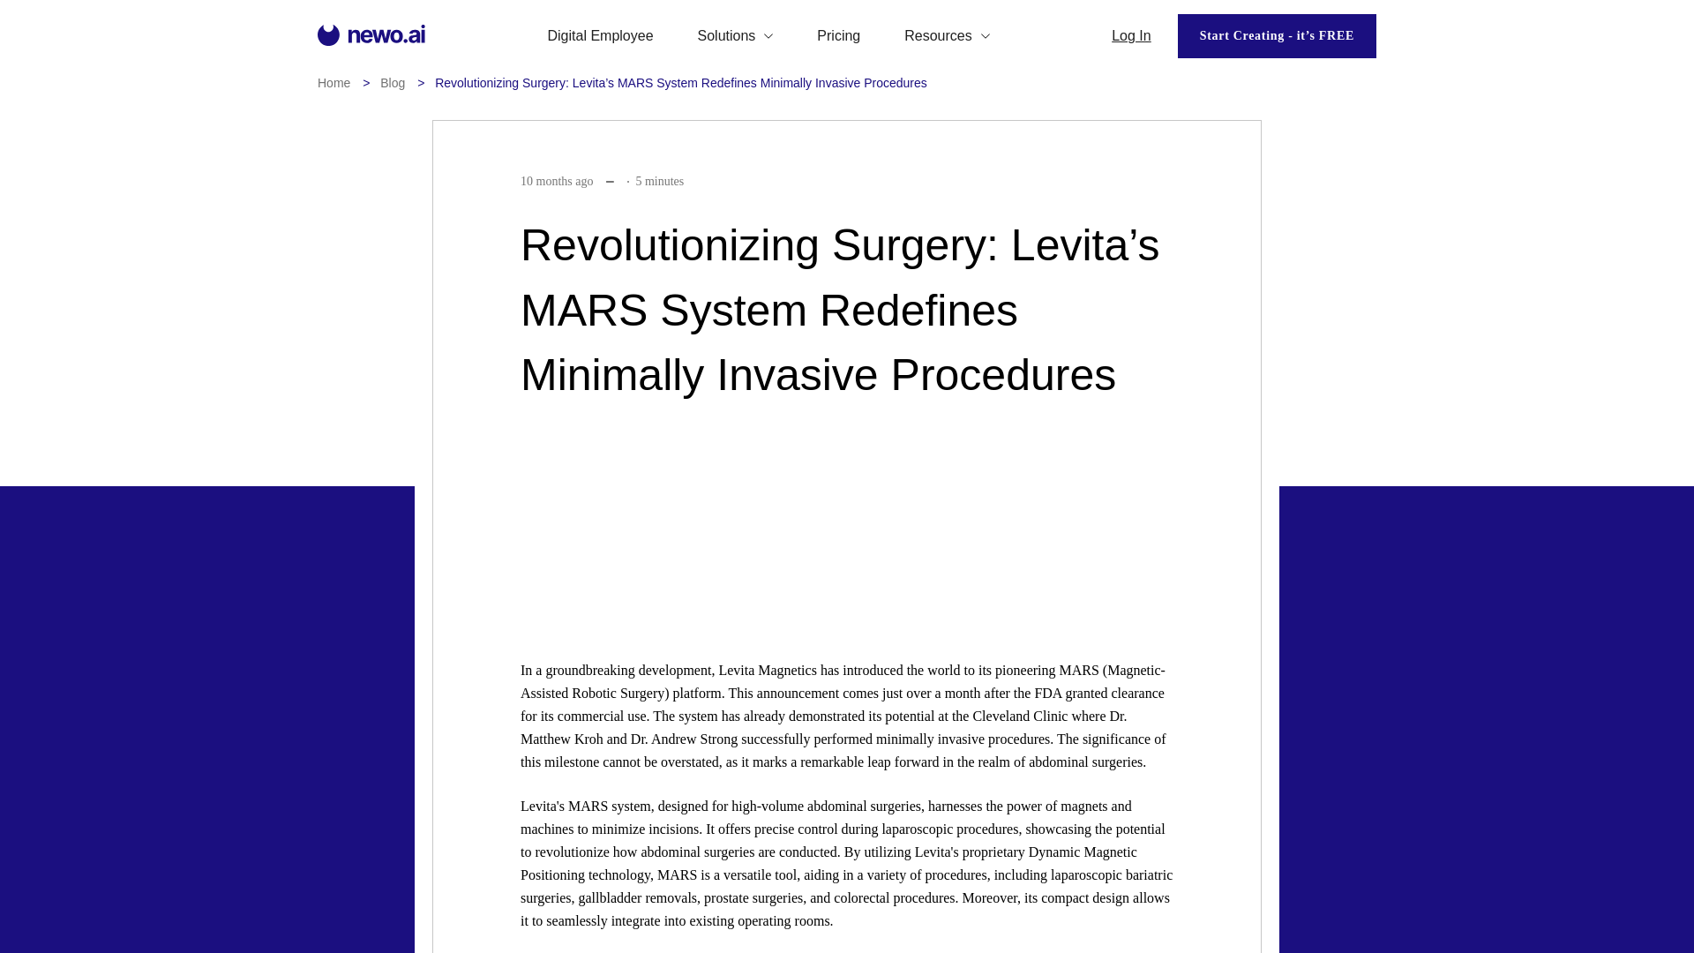  Describe the element at coordinates (947, 35) in the screenshot. I see `Resources` at that location.